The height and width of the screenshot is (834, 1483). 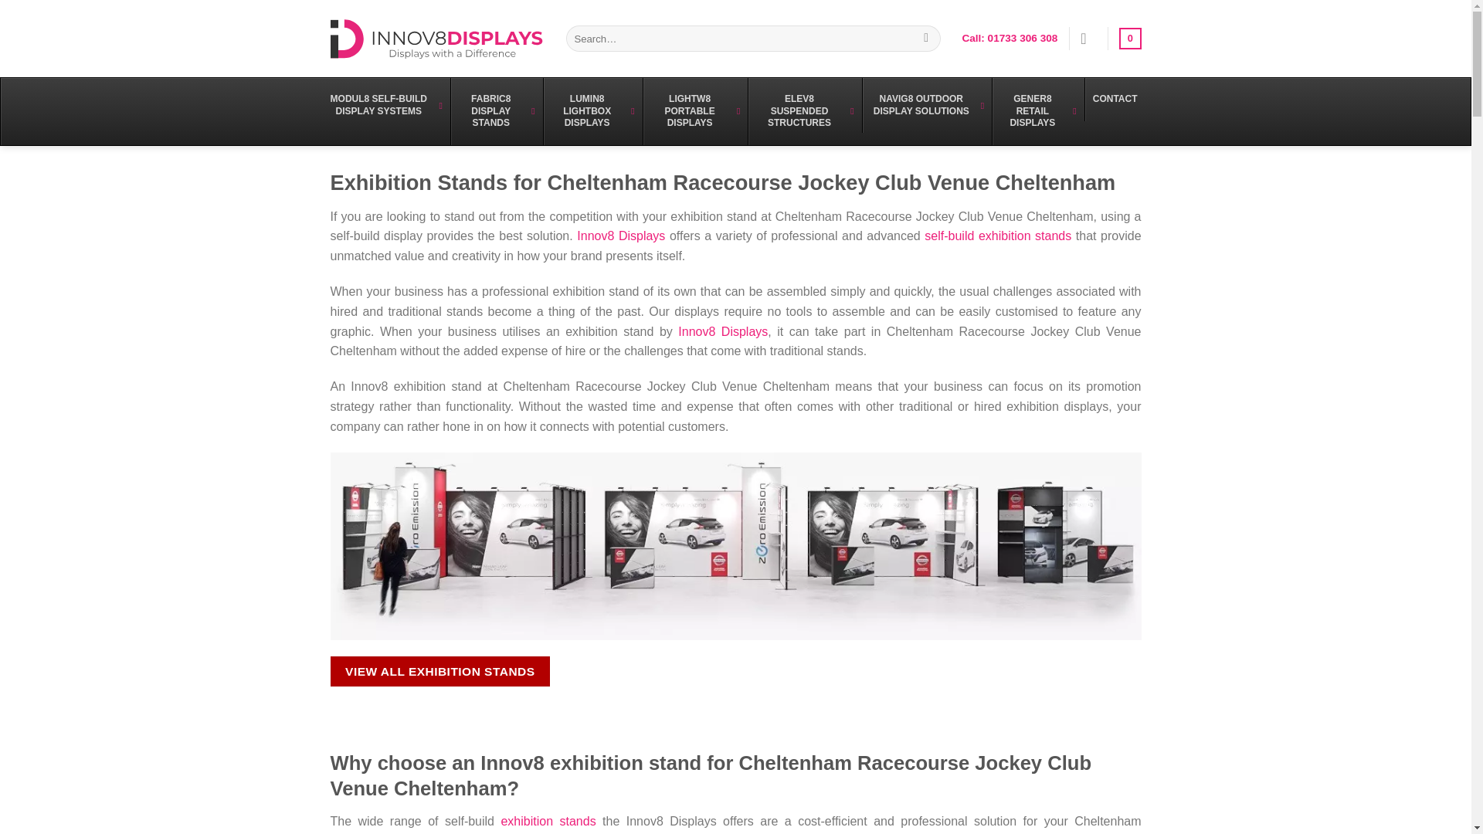 I want to click on ELEV8 SUSPENDED STRUCTURES, so click(x=804, y=111).